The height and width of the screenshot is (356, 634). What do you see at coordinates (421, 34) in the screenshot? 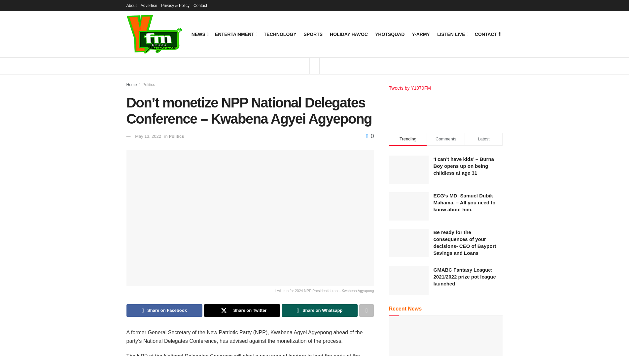
I see `Y-ARMY` at bounding box center [421, 34].